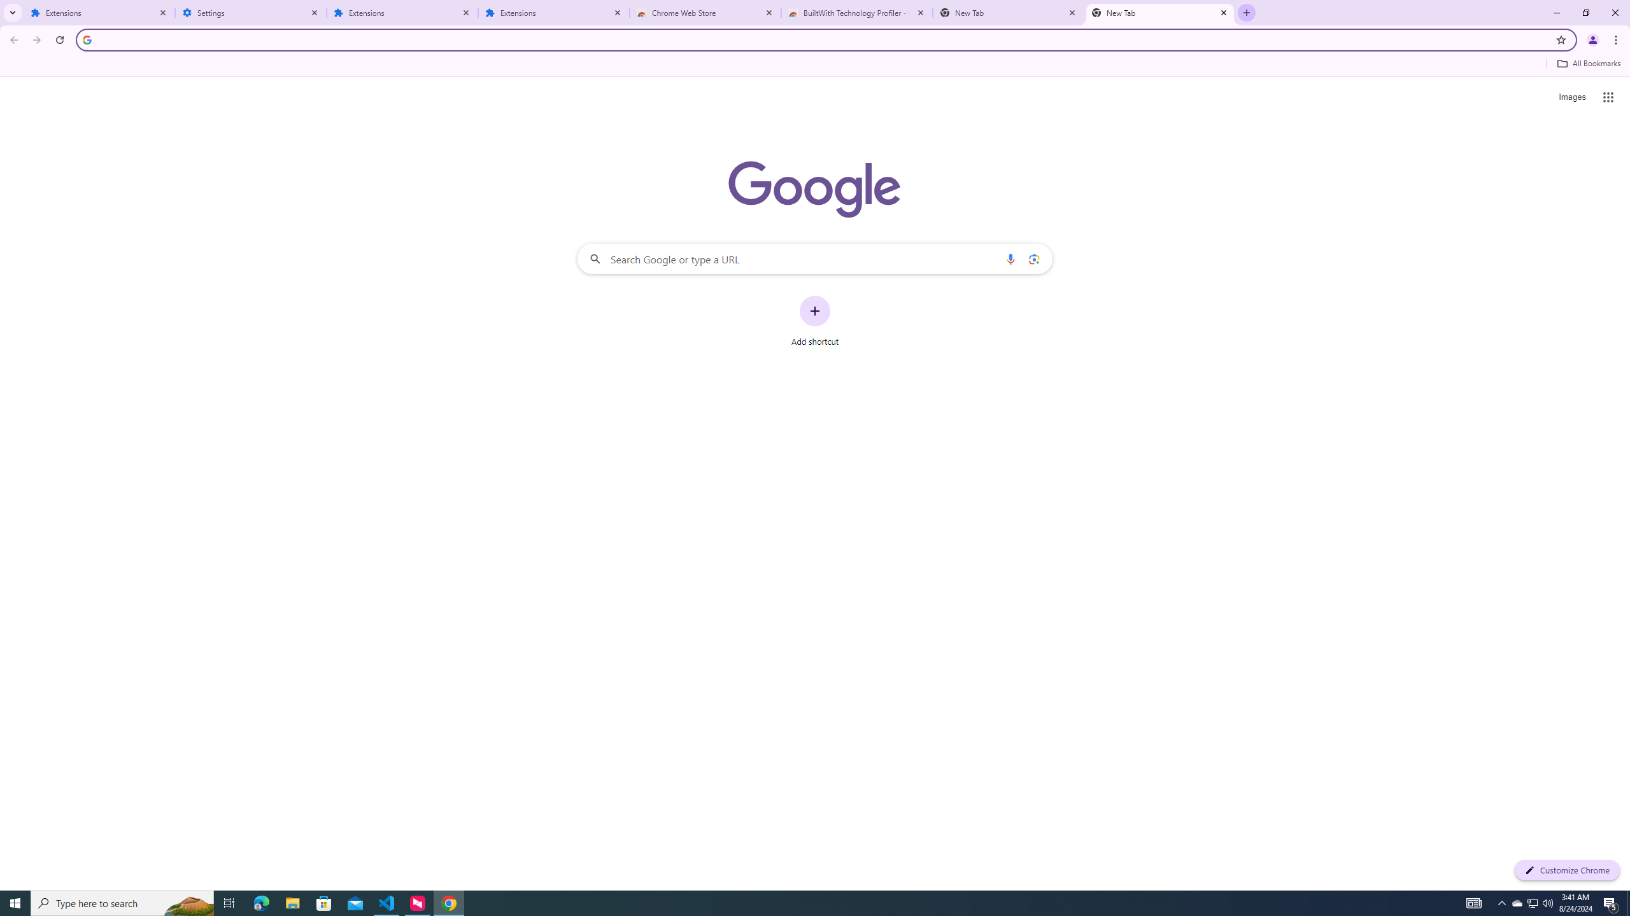 This screenshot has width=1630, height=916. What do you see at coordinates (1009, 13) in the screenshot?
I see `New Tab` at bounding box center [1009, 13].